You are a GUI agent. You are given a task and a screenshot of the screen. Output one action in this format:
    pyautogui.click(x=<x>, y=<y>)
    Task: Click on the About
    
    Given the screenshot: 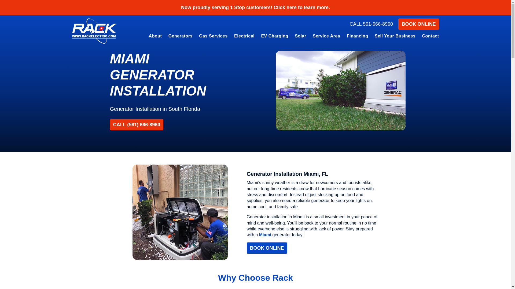 What is the action you would take?
    pyautogui.click(x=156, y=37)
    